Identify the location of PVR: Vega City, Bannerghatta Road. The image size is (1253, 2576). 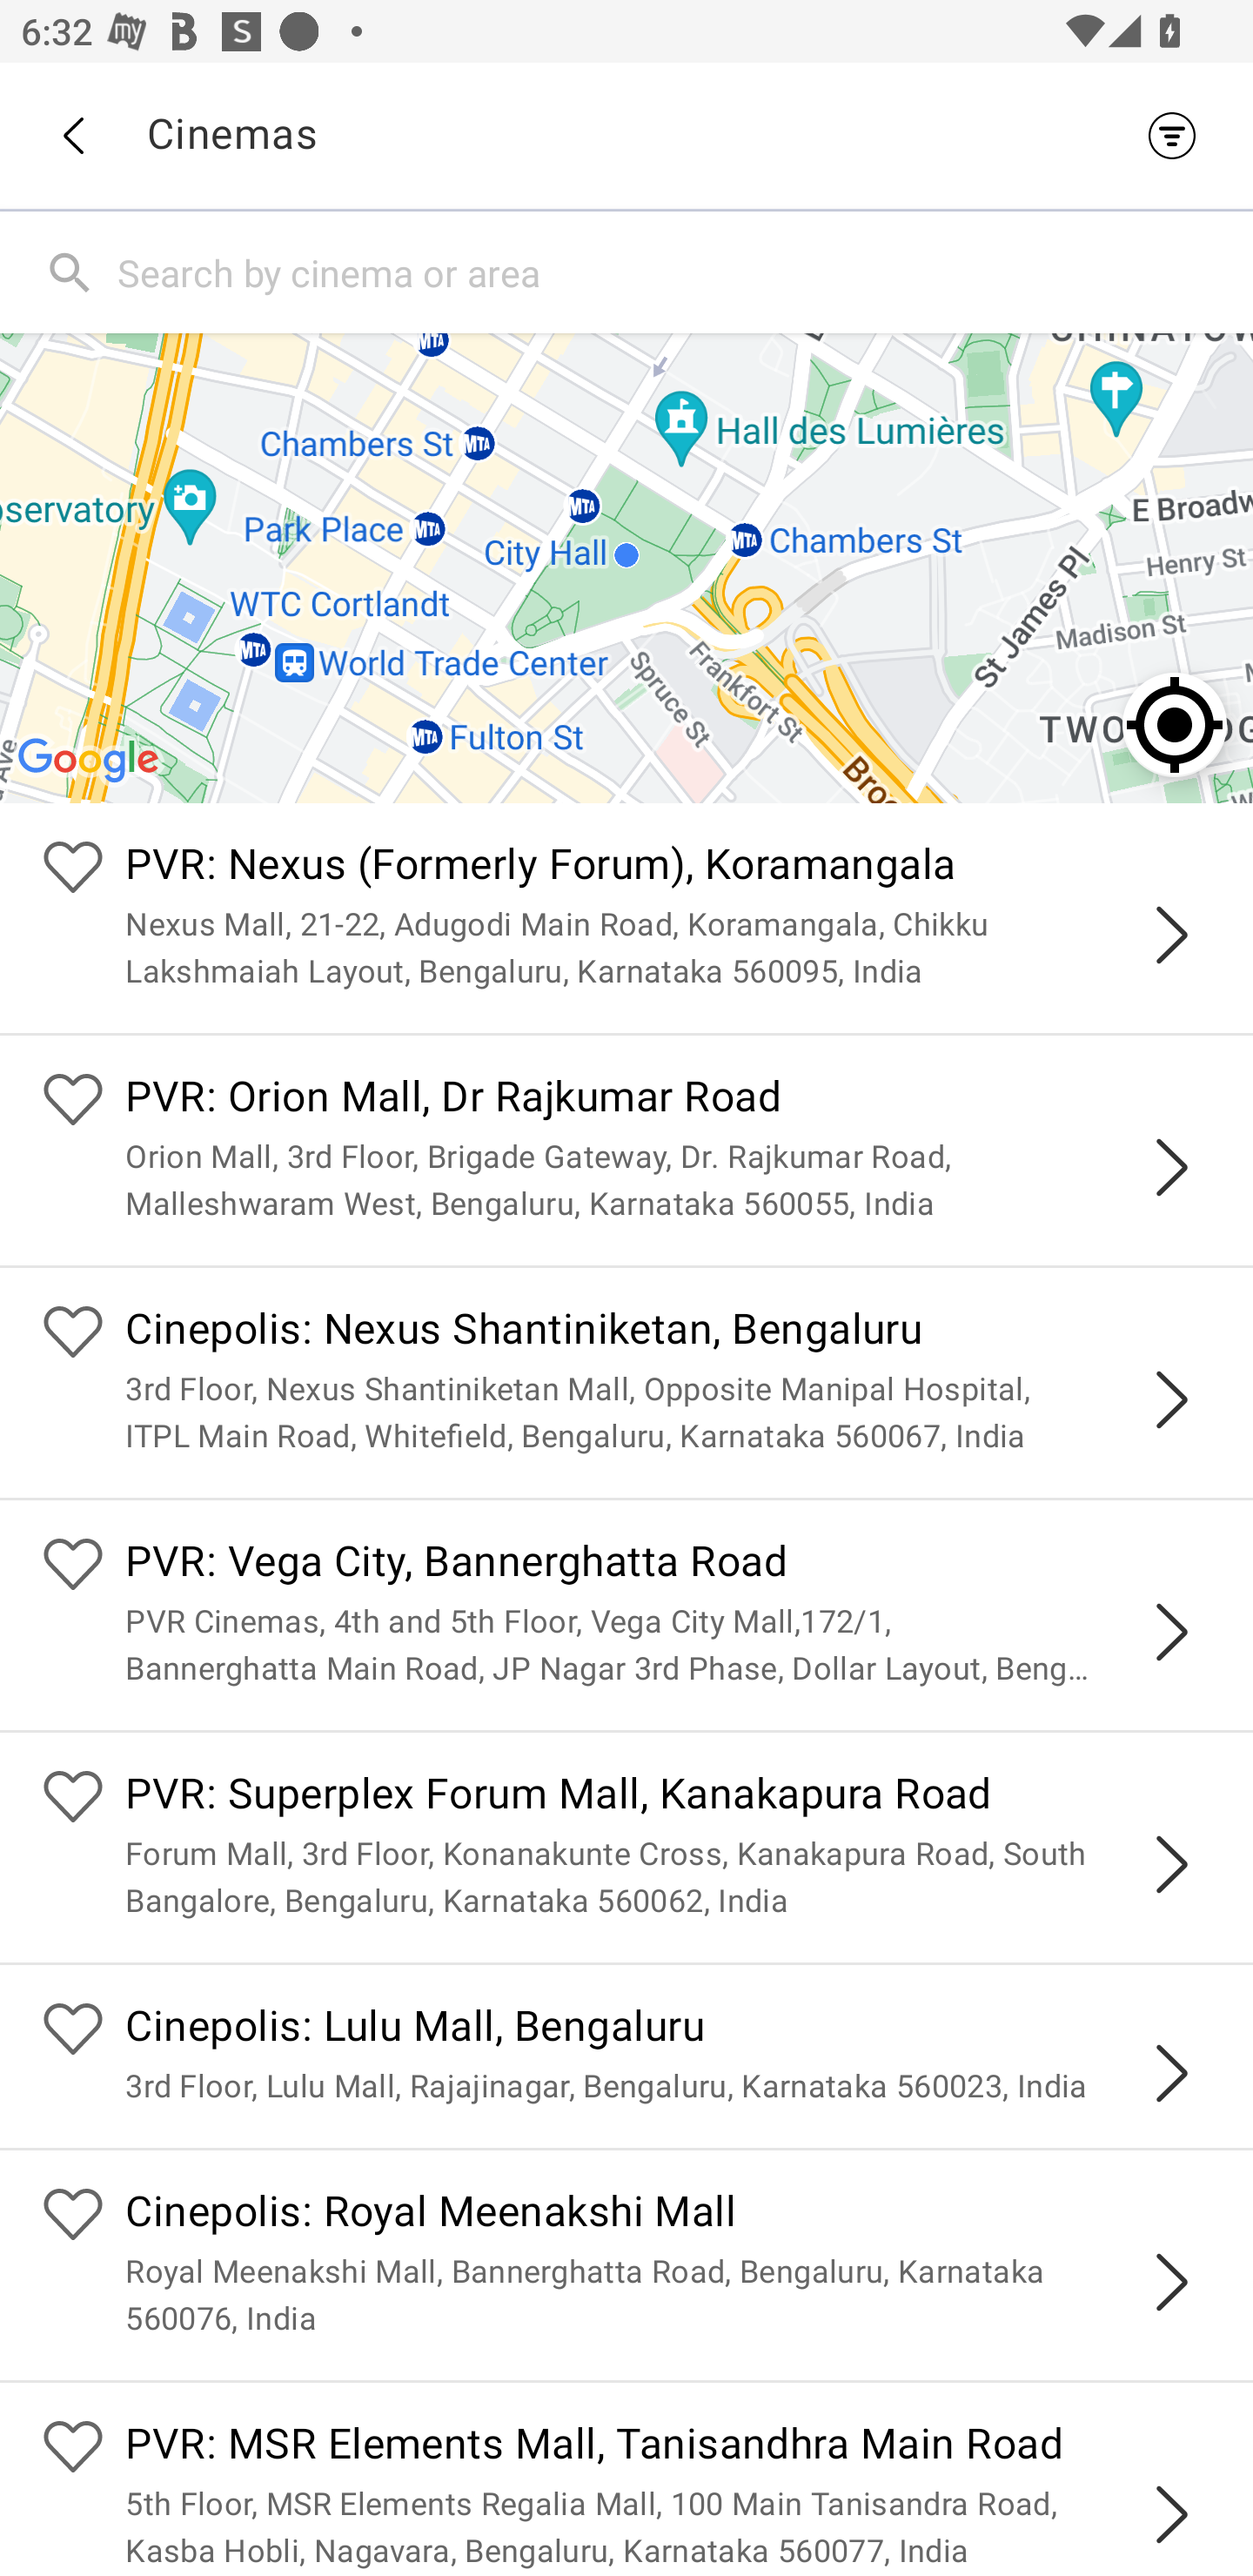
(668, 1566).